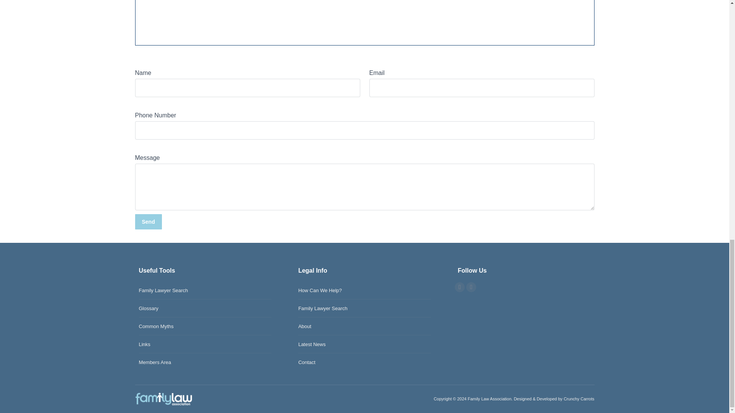 The image size is (735, 413). Describe the element at coordinates (156, 327) in the screenshot. I see `Common Myths` at that location.